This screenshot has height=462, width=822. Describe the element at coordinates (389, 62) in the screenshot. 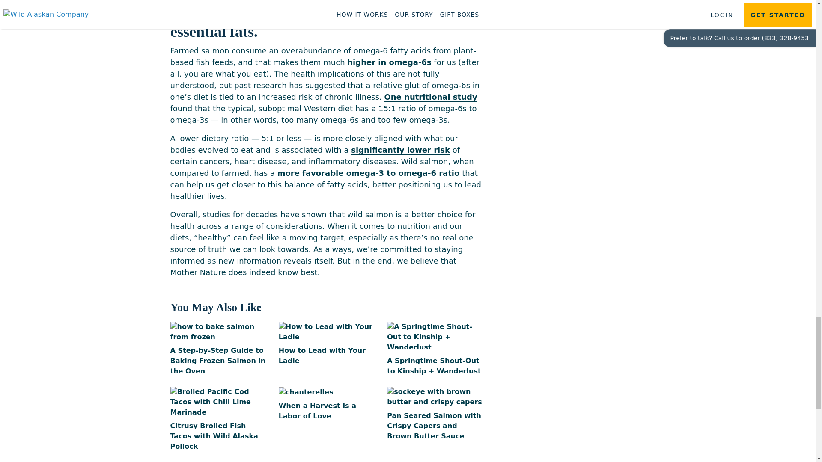

I see `higher in omega-6s` at that location.